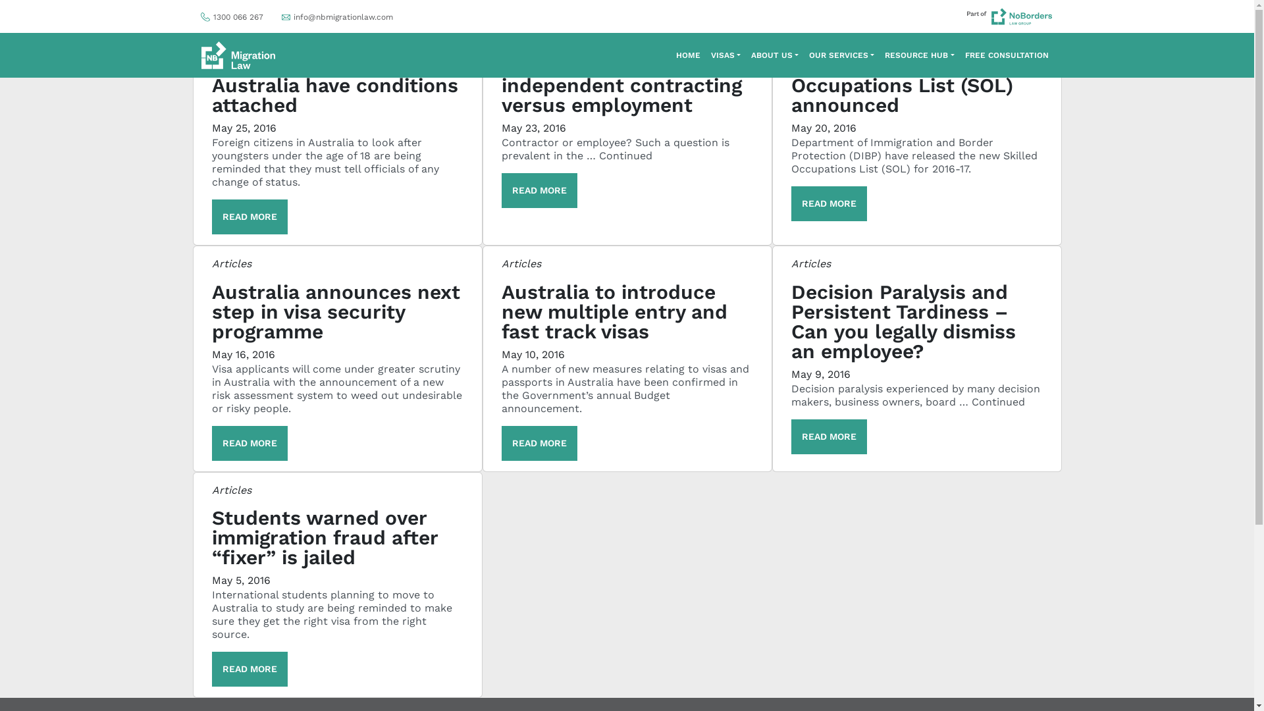  What do you see at coordinates (811, 263) in the screenshot?
I see `Articles` at bounding box center [811, 263].